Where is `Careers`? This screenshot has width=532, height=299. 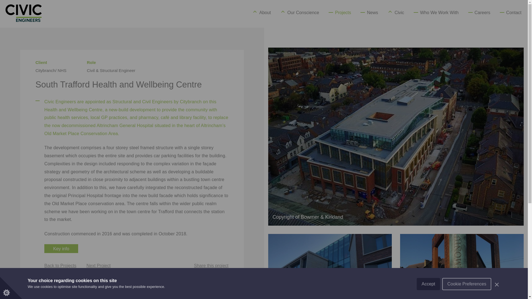 Careers is located at coordinates (482, 12).